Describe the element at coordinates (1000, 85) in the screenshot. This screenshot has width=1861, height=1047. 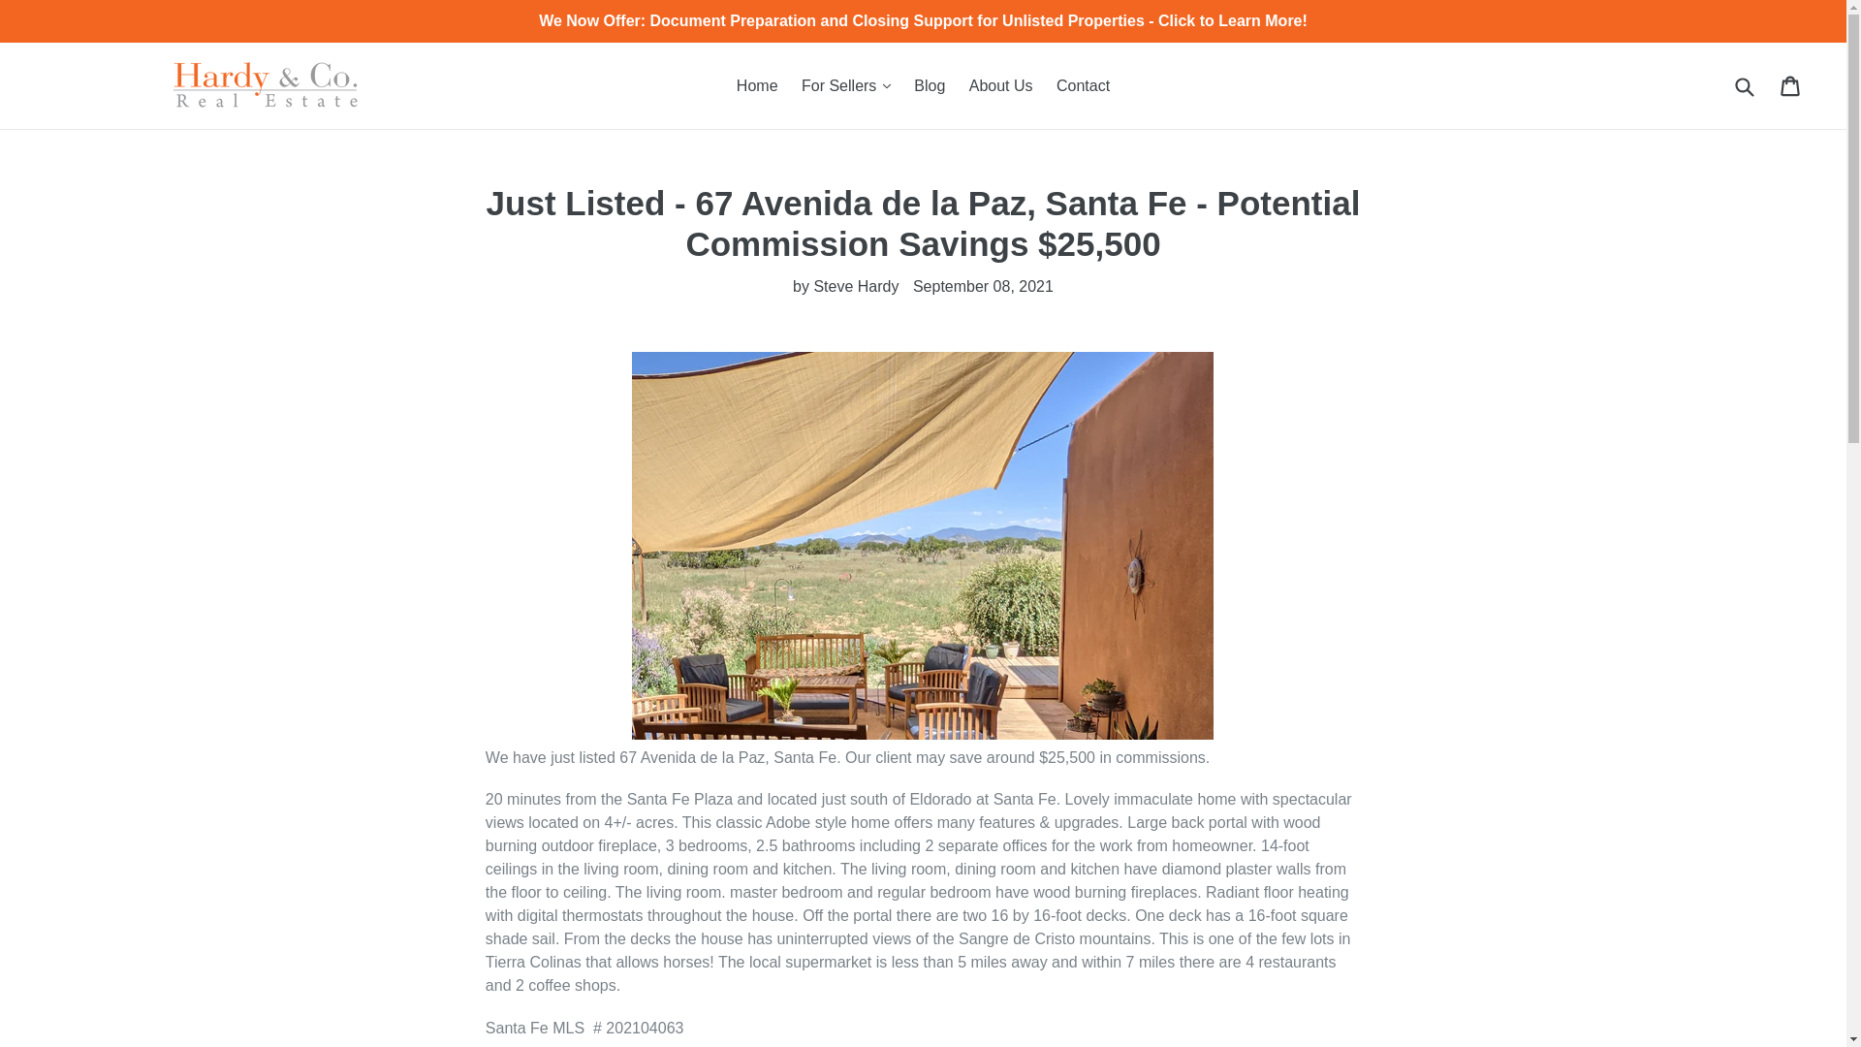
I see `About Us` at that location.